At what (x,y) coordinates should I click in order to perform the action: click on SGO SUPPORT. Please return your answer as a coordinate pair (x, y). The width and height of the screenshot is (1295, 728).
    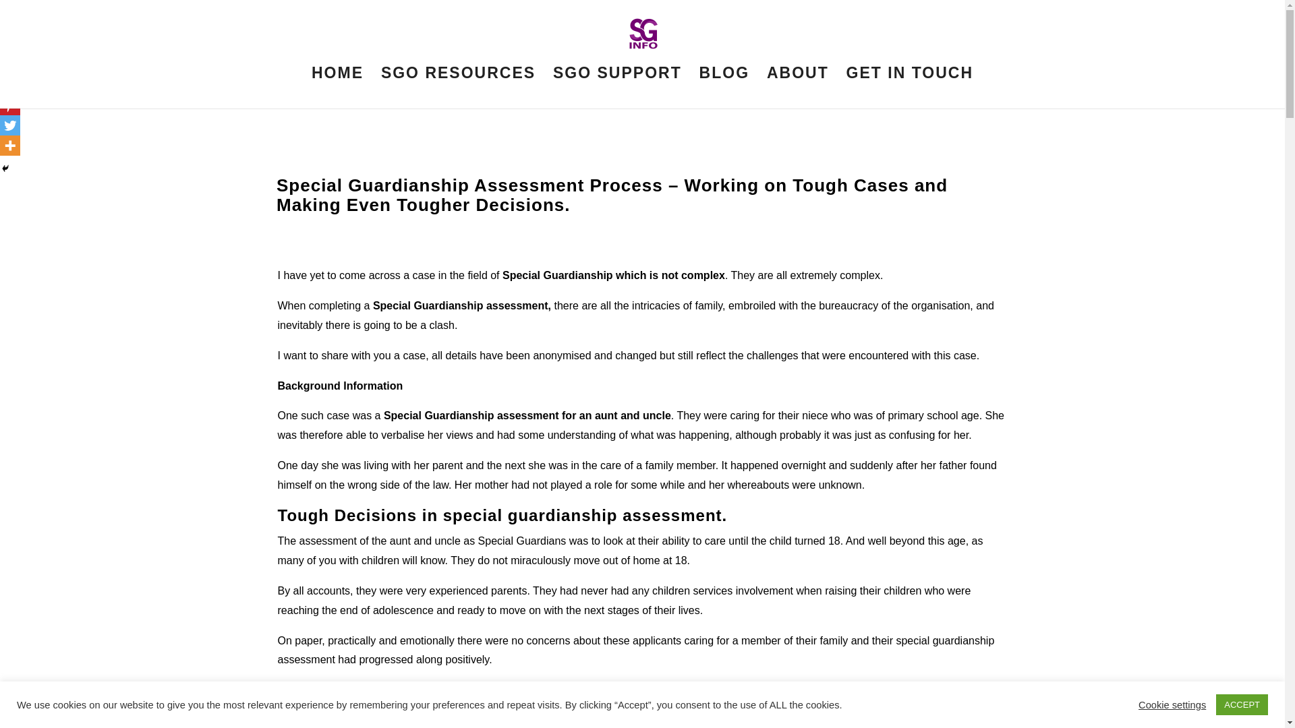
    Looking at the image, I should click on (617, 88).